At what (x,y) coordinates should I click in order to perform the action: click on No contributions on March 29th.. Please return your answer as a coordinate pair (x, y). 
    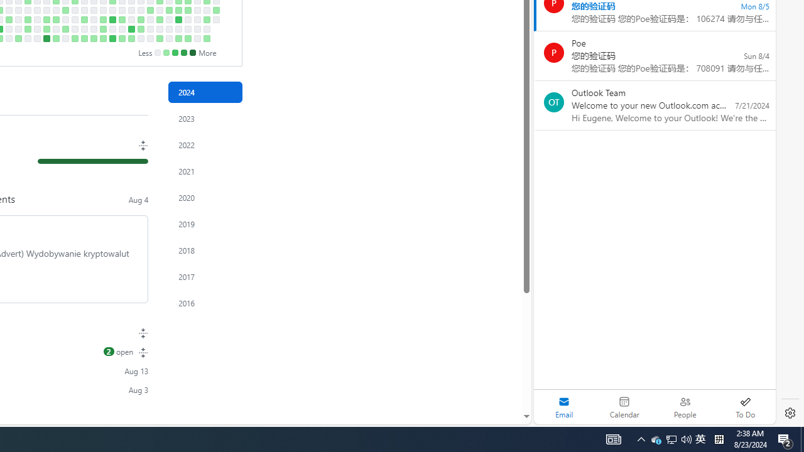
    Looking at the image, I should click on (18, 29).